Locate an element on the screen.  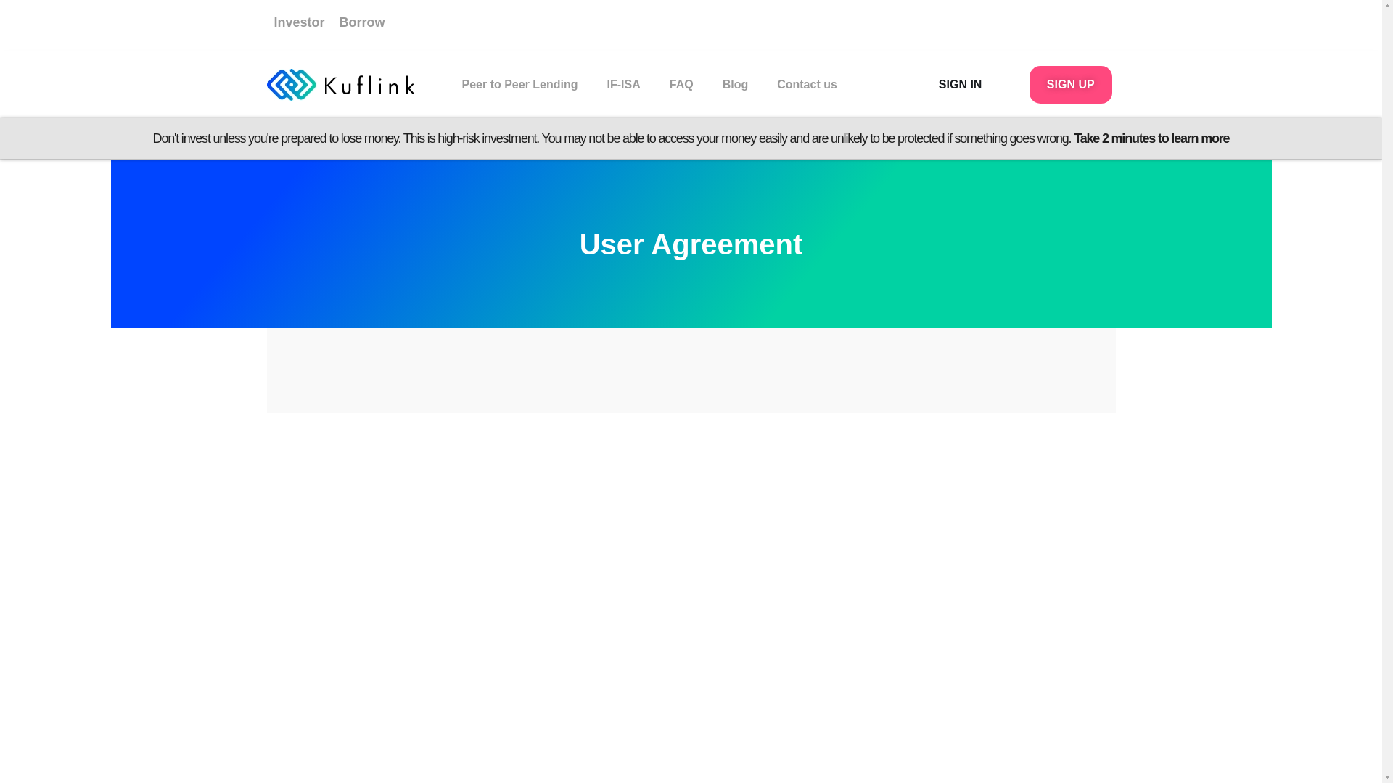
SIGN UP is located at coordinates (1070, 84).